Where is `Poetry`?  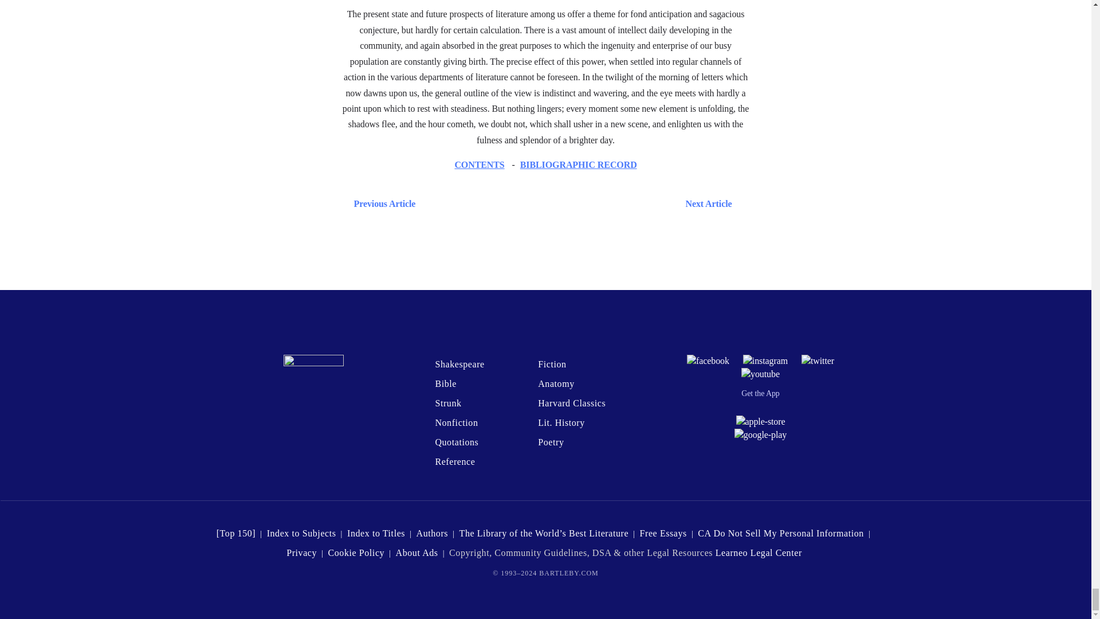
Poetry is located at coordinates (550, 441).